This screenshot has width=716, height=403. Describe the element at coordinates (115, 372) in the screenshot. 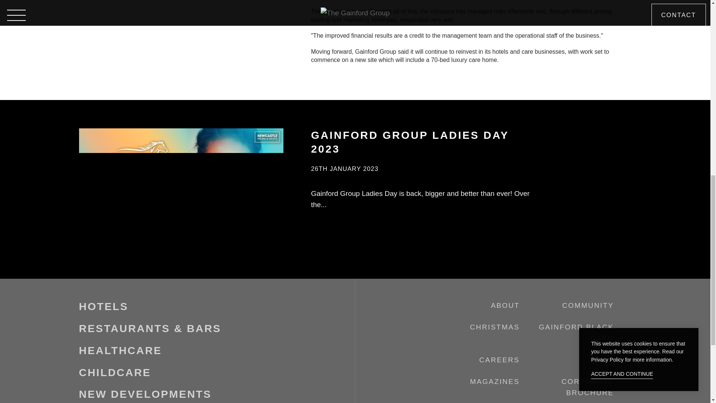

I see `CHILDCARE` at that location.